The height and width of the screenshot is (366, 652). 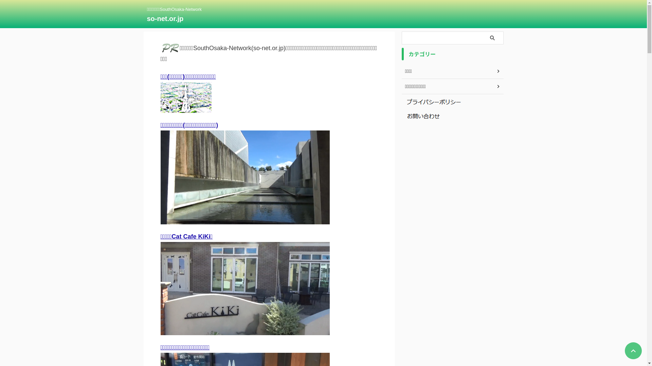 What do you see at coordinates (165, 19) in the screenshot?
I see `so-net.or.jp` at bounding box center [165, 19].